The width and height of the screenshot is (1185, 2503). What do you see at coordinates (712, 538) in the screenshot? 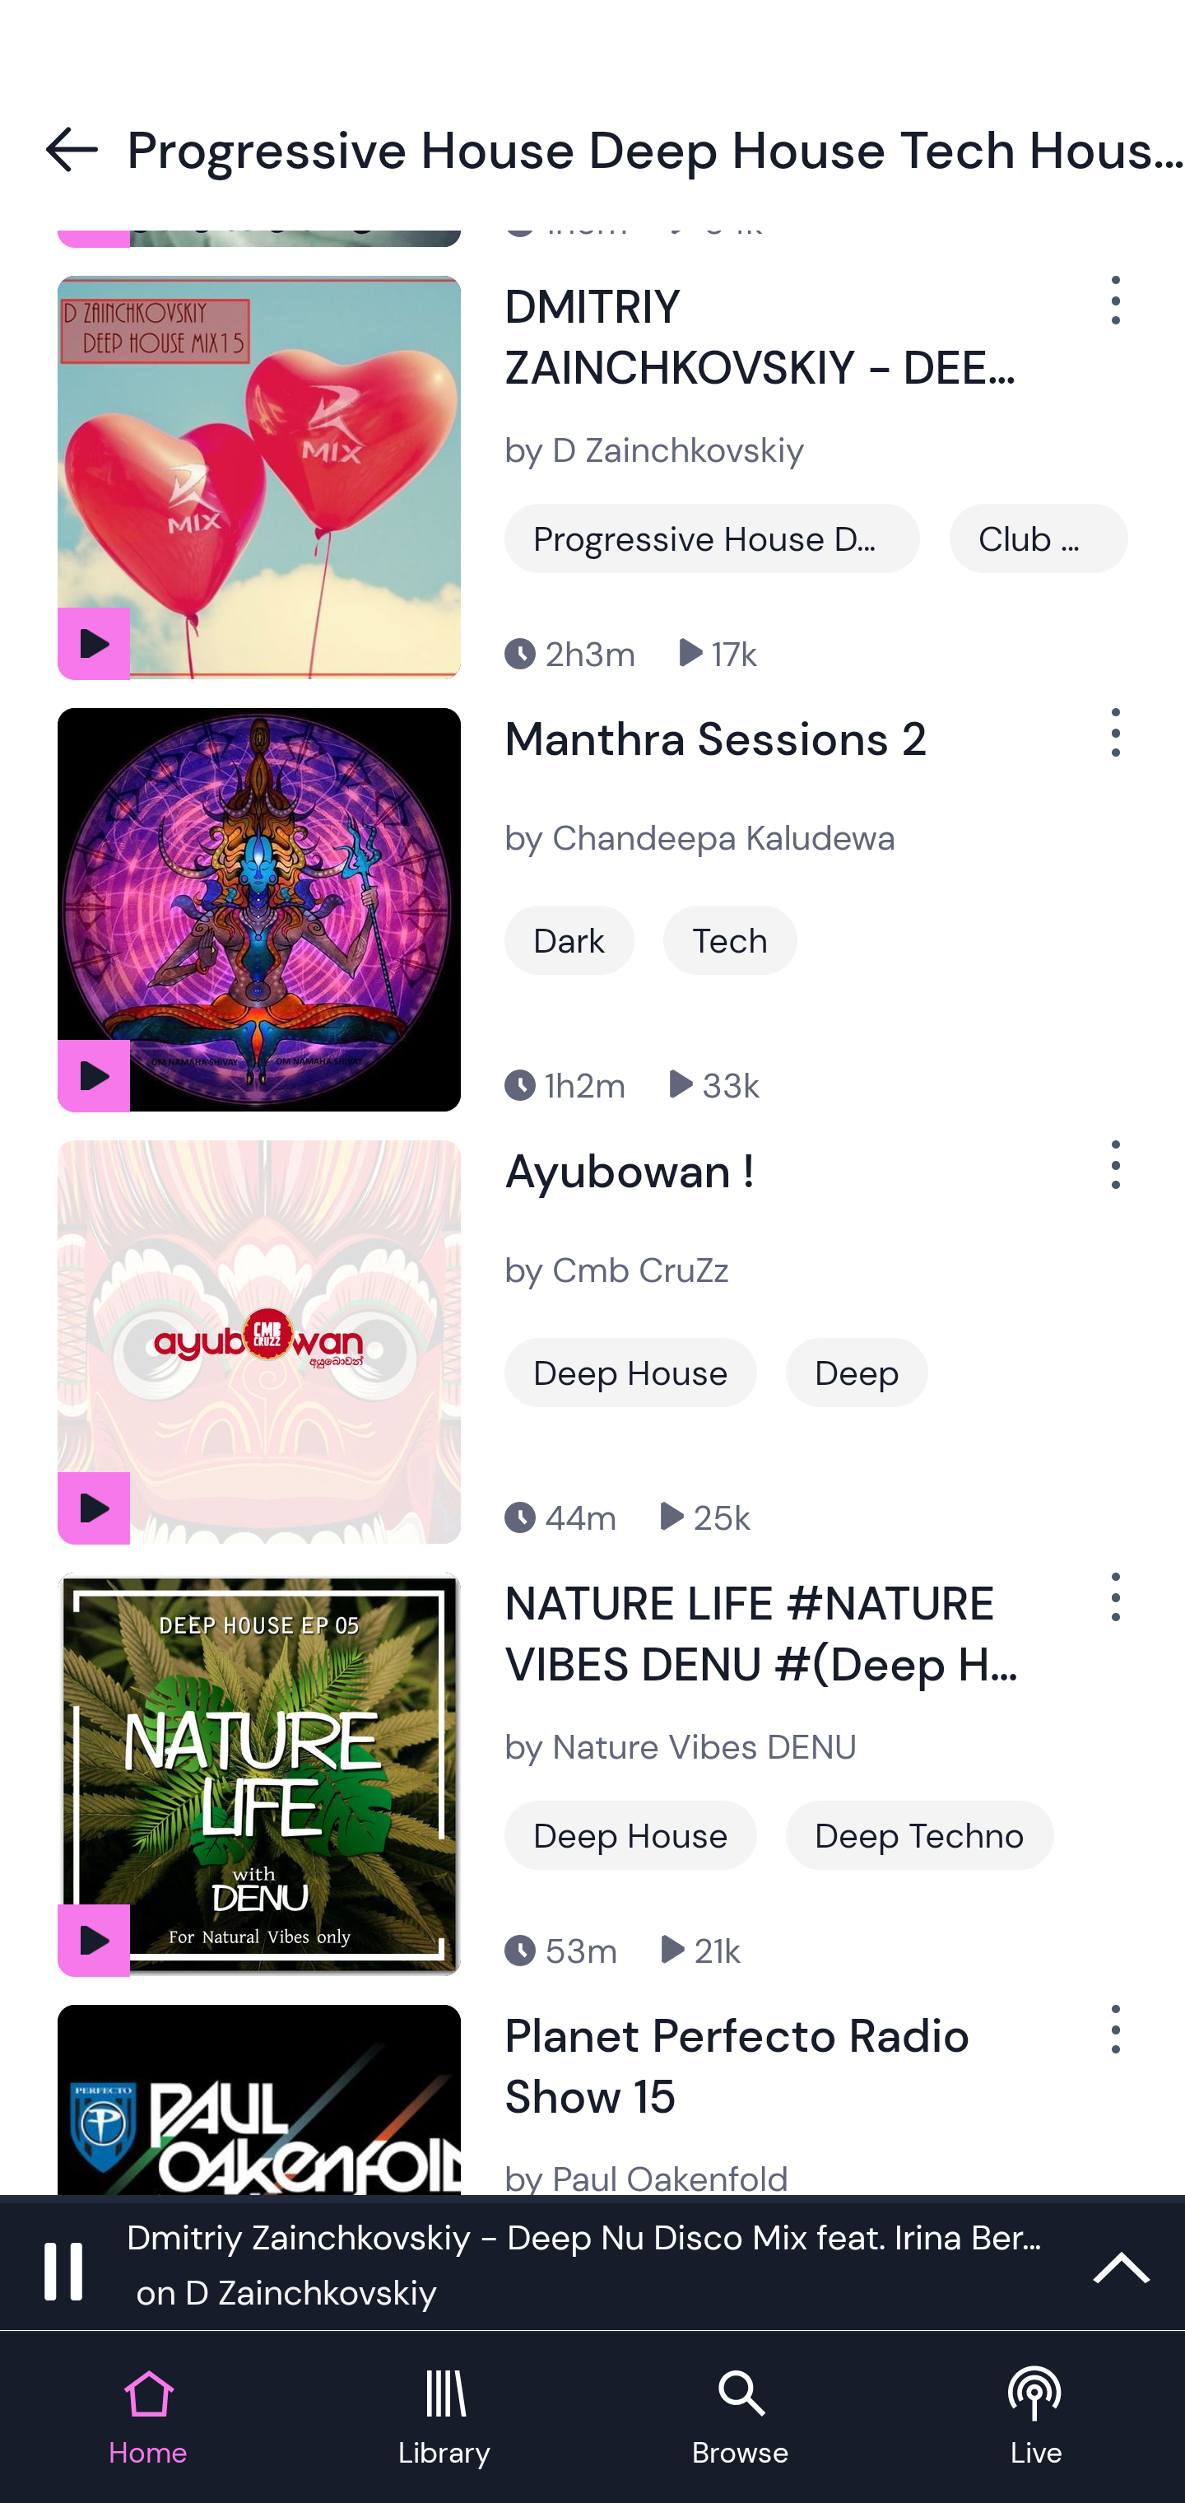
I see `Progressive House Deep House Tech House` at bounding box center [712, 538].